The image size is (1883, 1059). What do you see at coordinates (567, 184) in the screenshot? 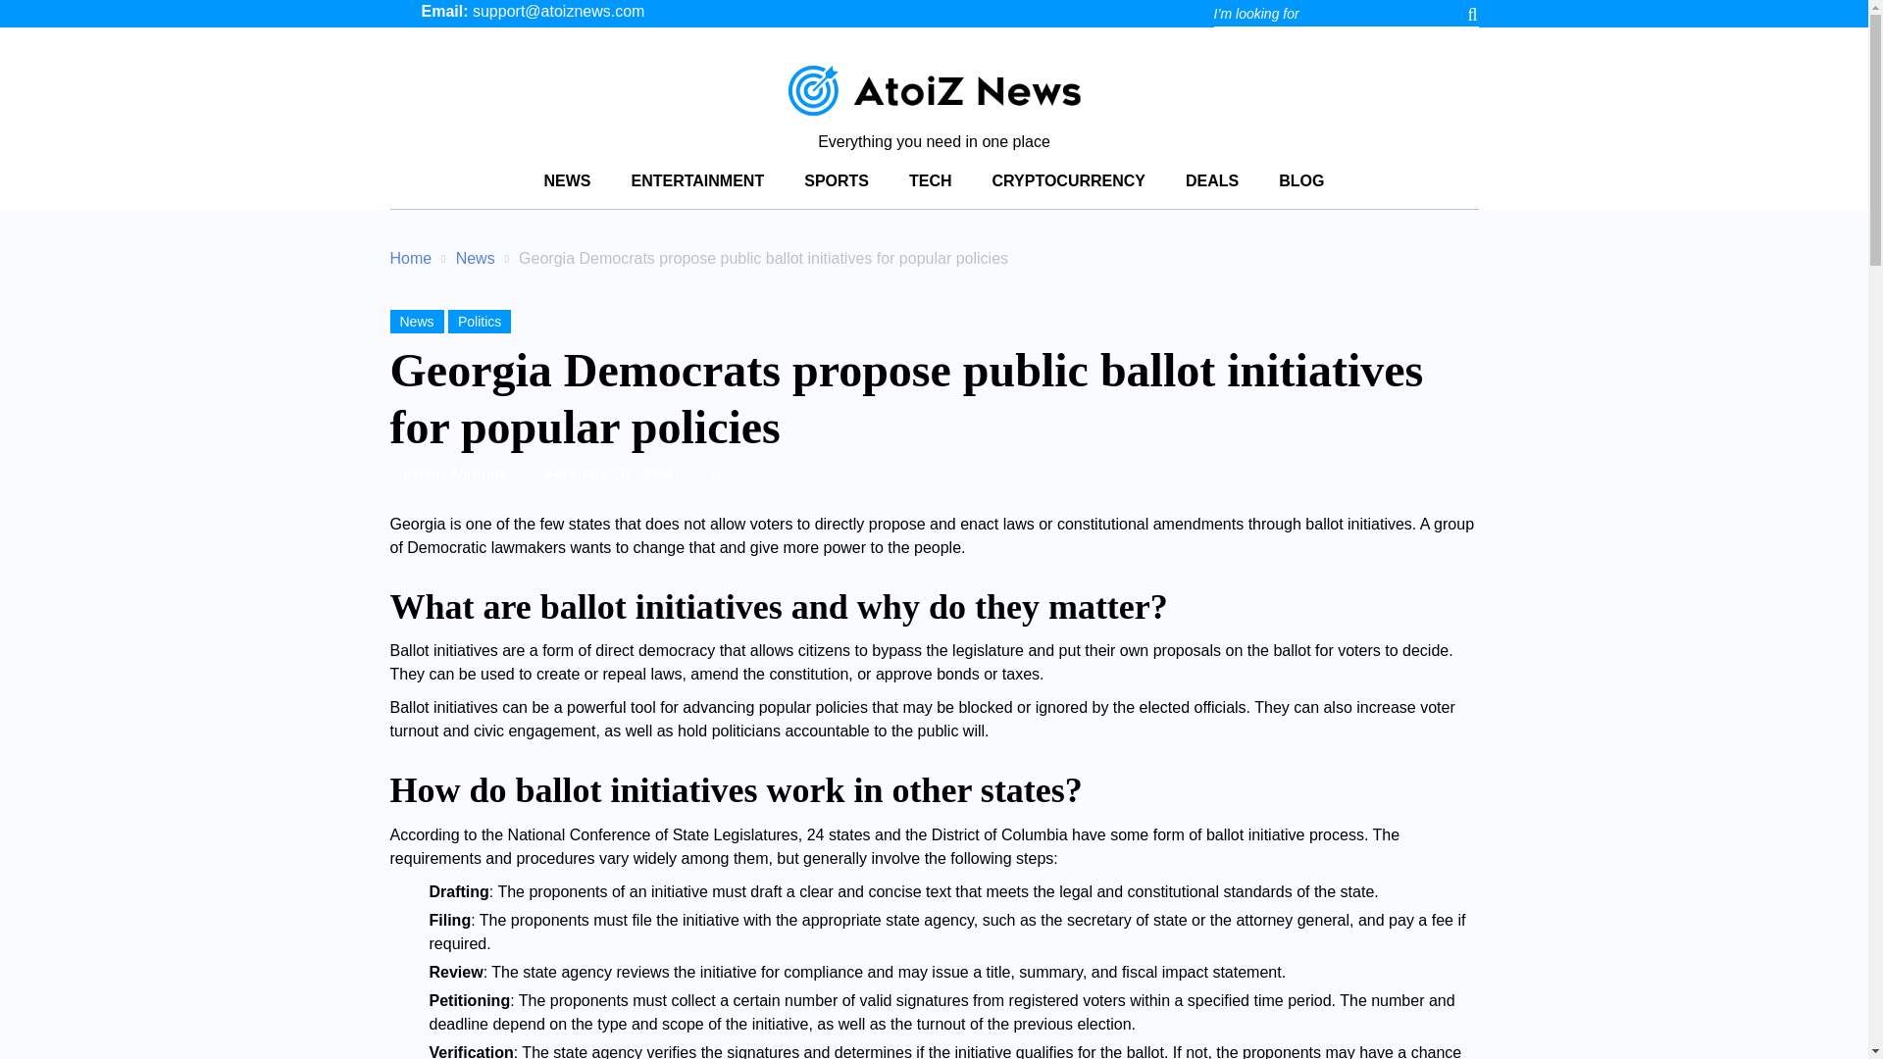
I see `NEWS` at bounding box center [567, 184].